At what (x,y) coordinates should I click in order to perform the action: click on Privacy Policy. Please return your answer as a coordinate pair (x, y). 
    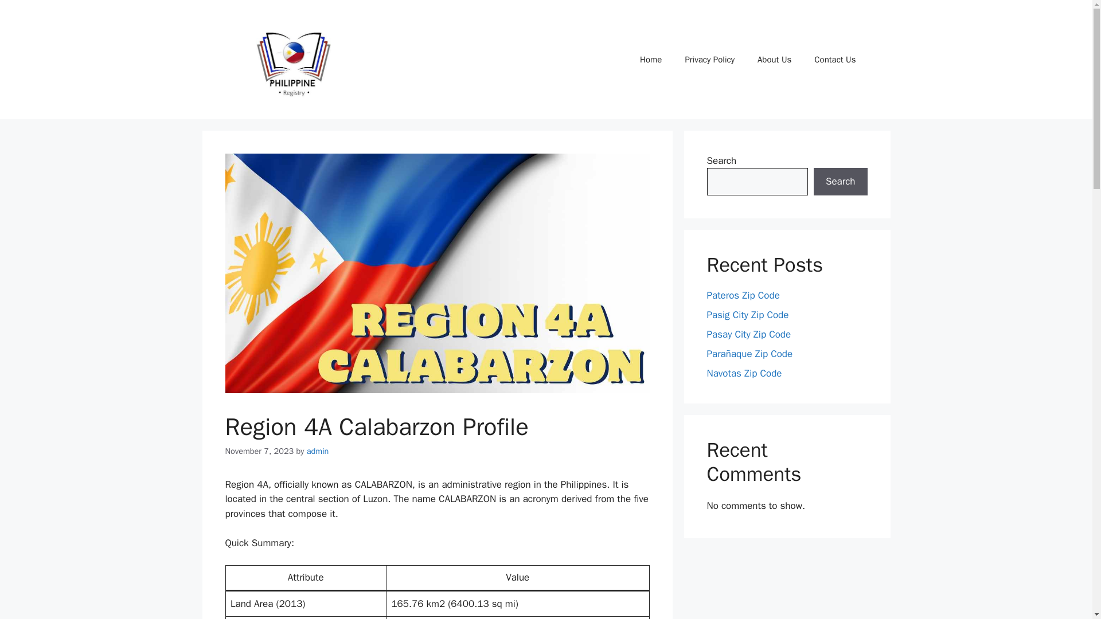
    Looking at the image, I should click on (709, 60).